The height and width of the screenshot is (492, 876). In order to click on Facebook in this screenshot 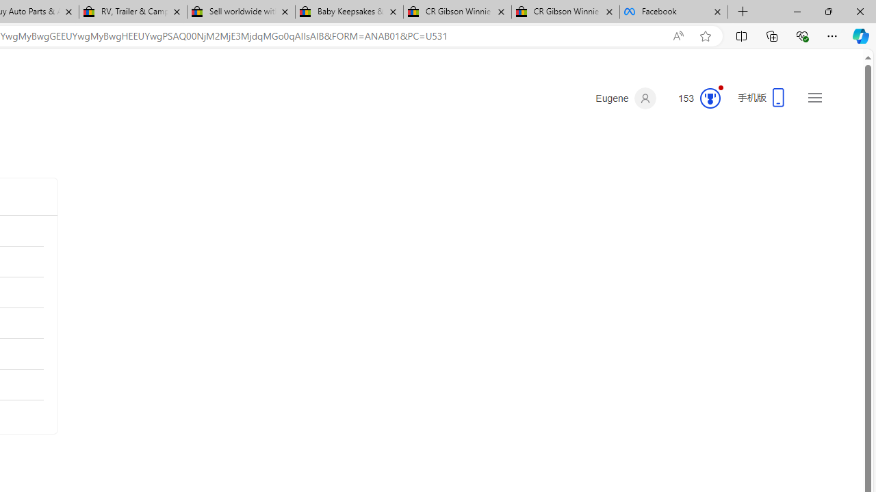, I will do `click(673, 12)`.